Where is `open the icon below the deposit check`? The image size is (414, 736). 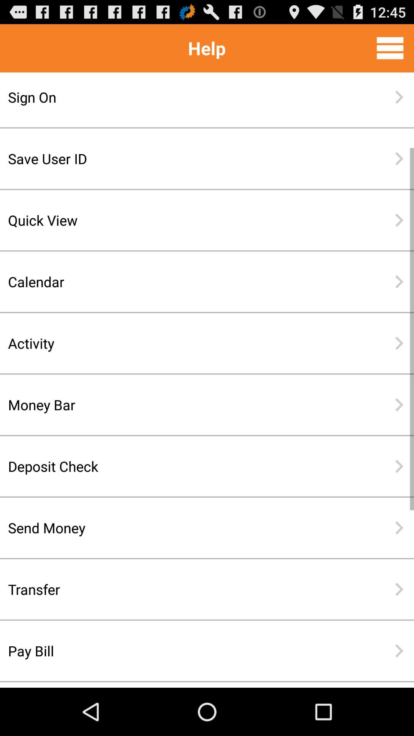 open the icon below the deposit check is located at coordinates (182, 527).